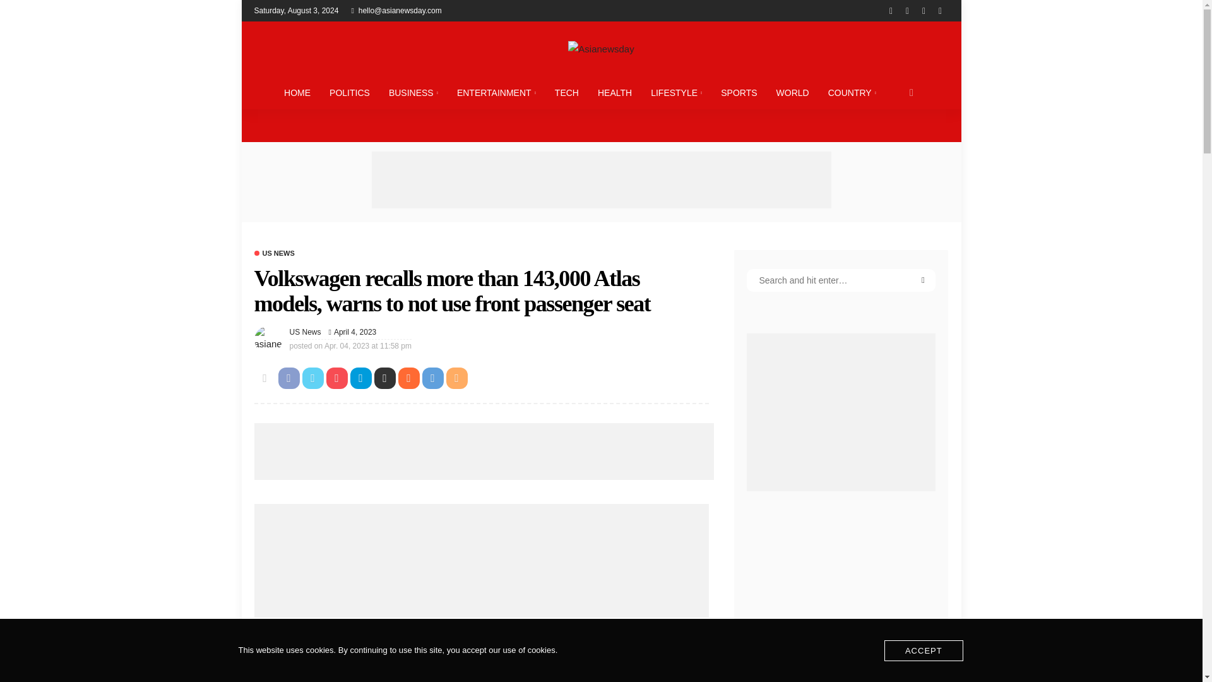 Image resolution: width=1212 pixels, height=682 pixels. Describe the element at coordinates (496, 92) in the screenshot. I see `ENTERTAINMENT` at that location.